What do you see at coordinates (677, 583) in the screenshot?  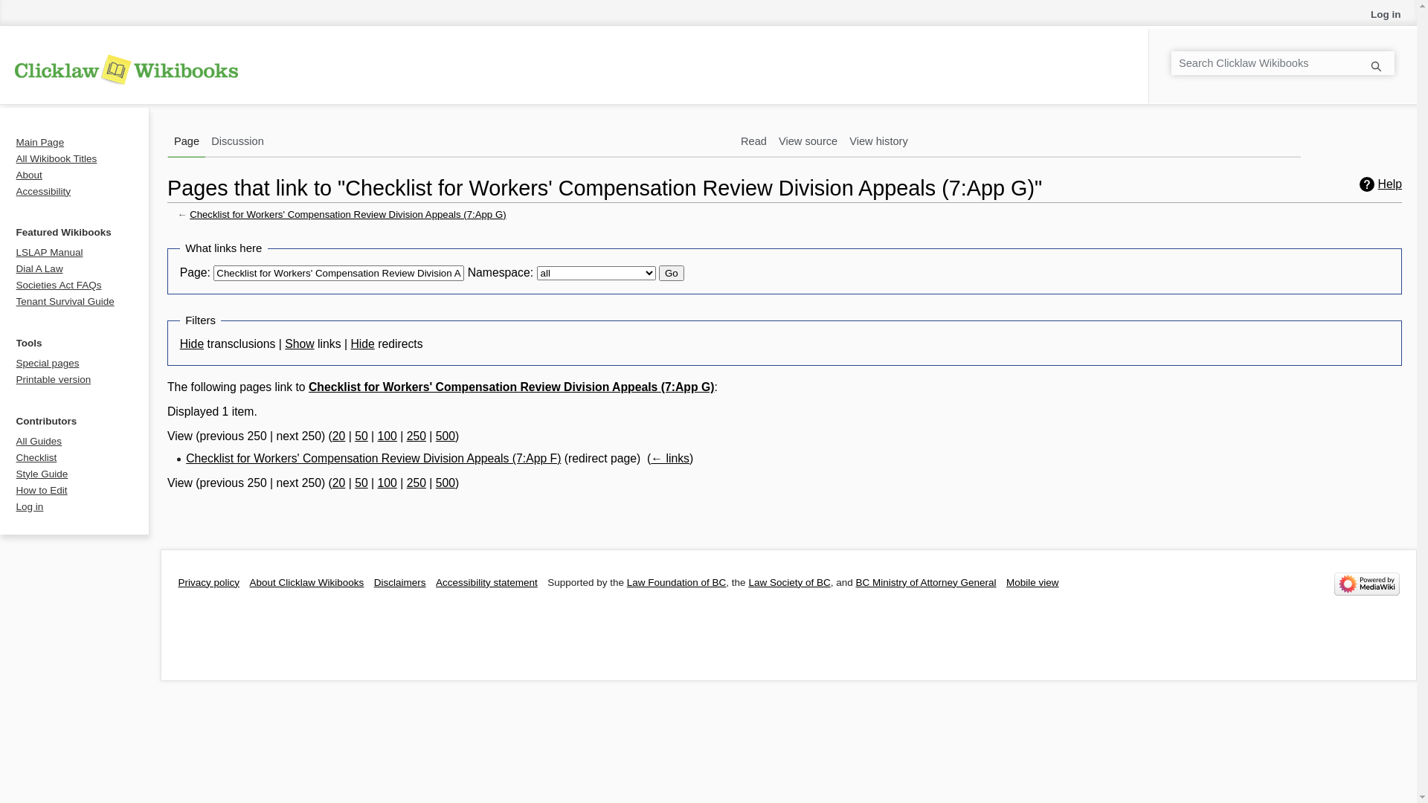 I see `Law Foundation of BC` at bounding box center [677, 583].